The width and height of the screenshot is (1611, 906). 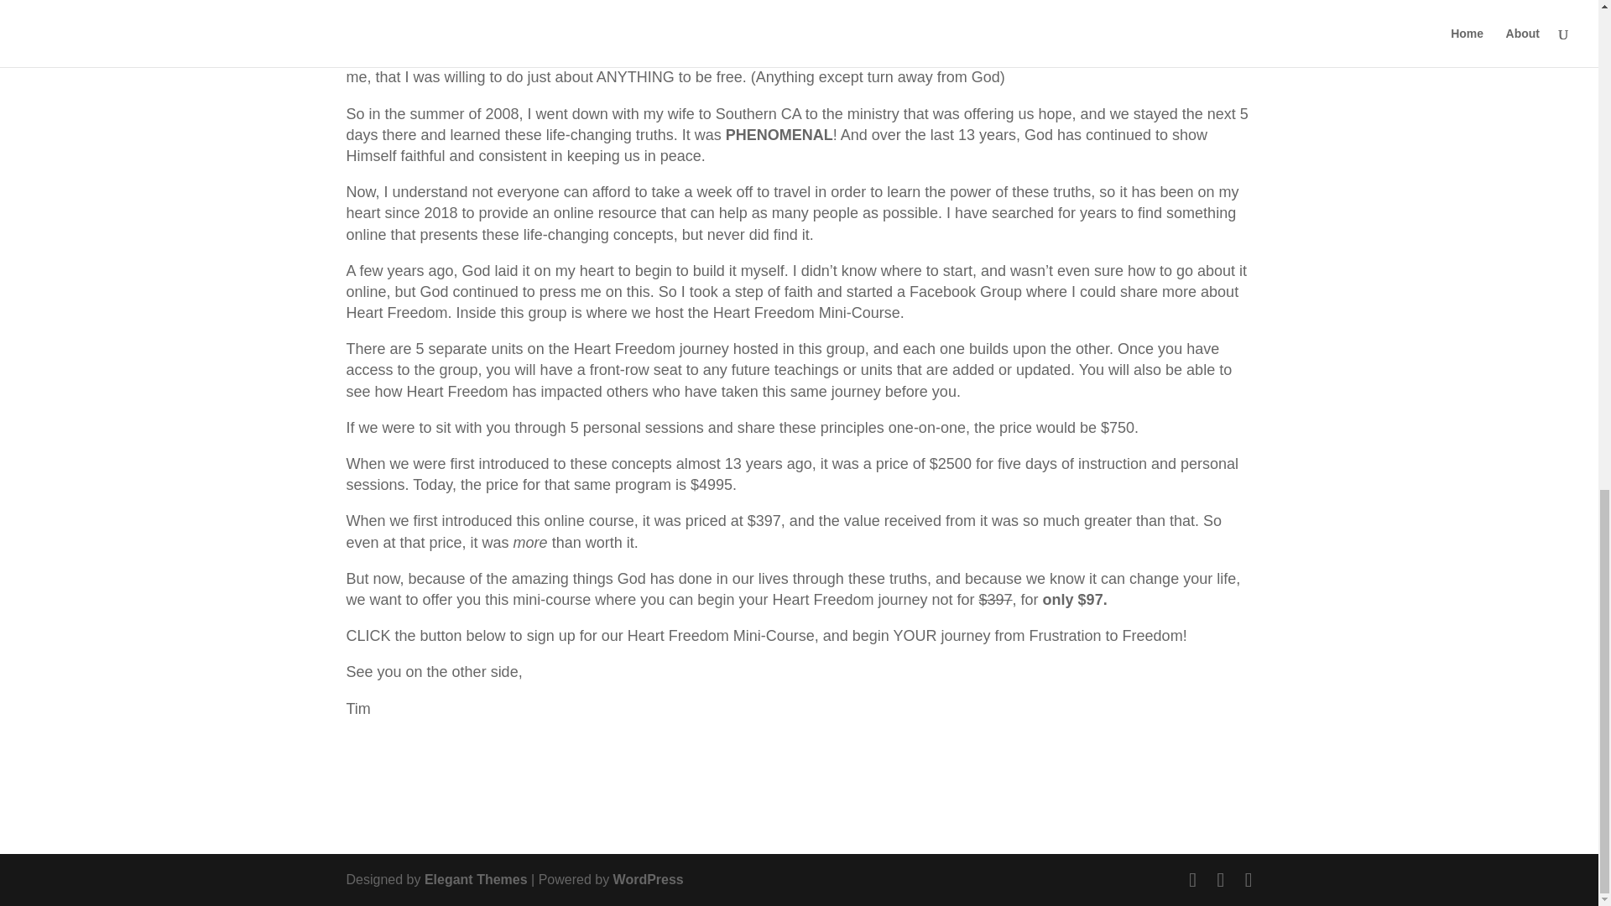 What do you see at coordinates (477, 879) in the screenshot?
I see `Elegant Themes` at bounding box center [477, 879].